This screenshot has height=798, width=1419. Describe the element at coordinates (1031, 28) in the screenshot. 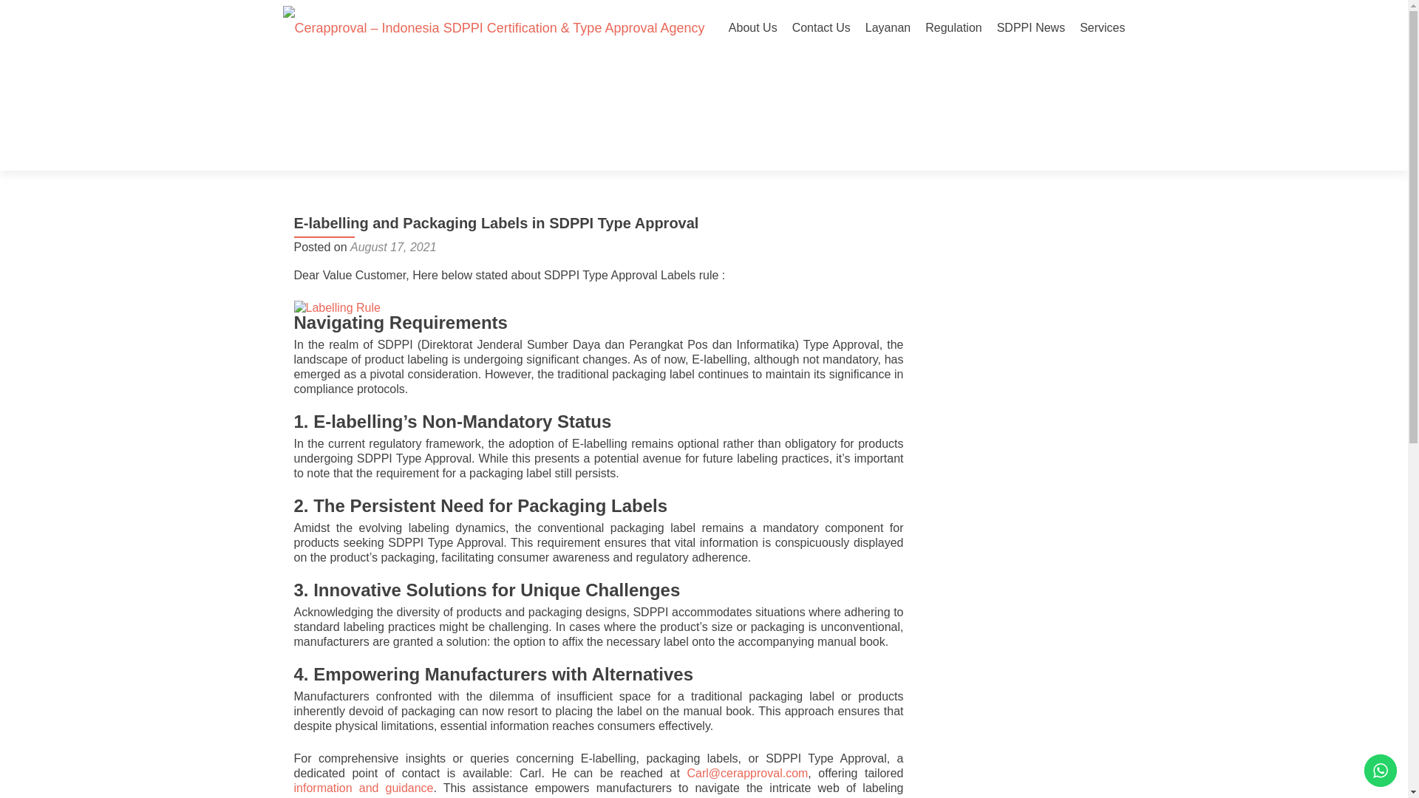

I see `SDPPI News` at that location.